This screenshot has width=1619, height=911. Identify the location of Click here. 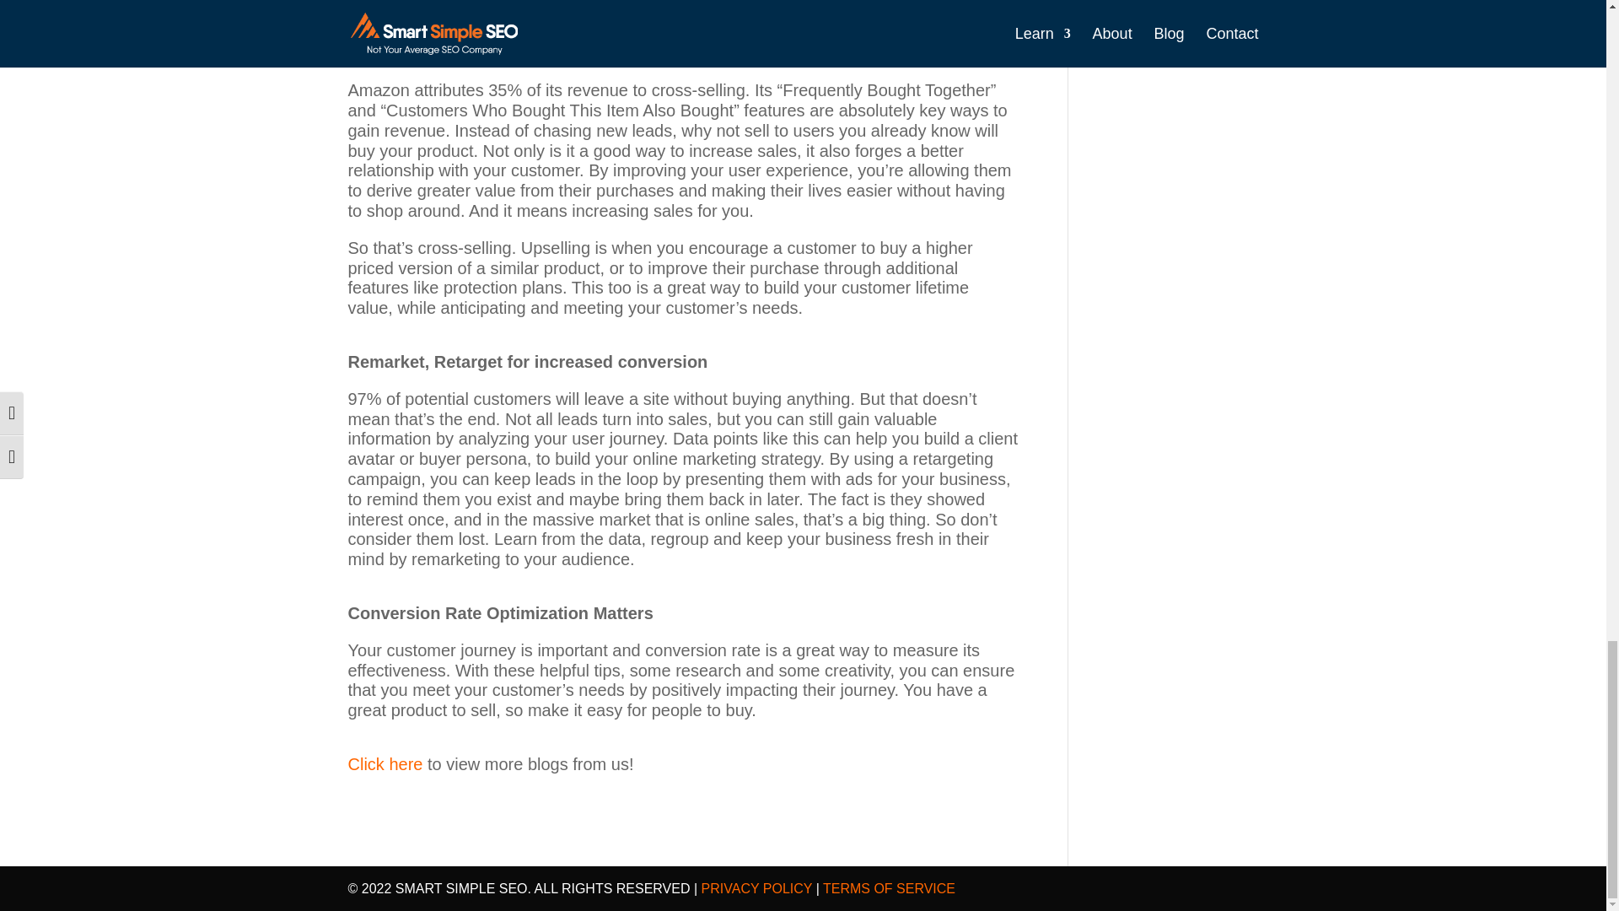
(385, 764).